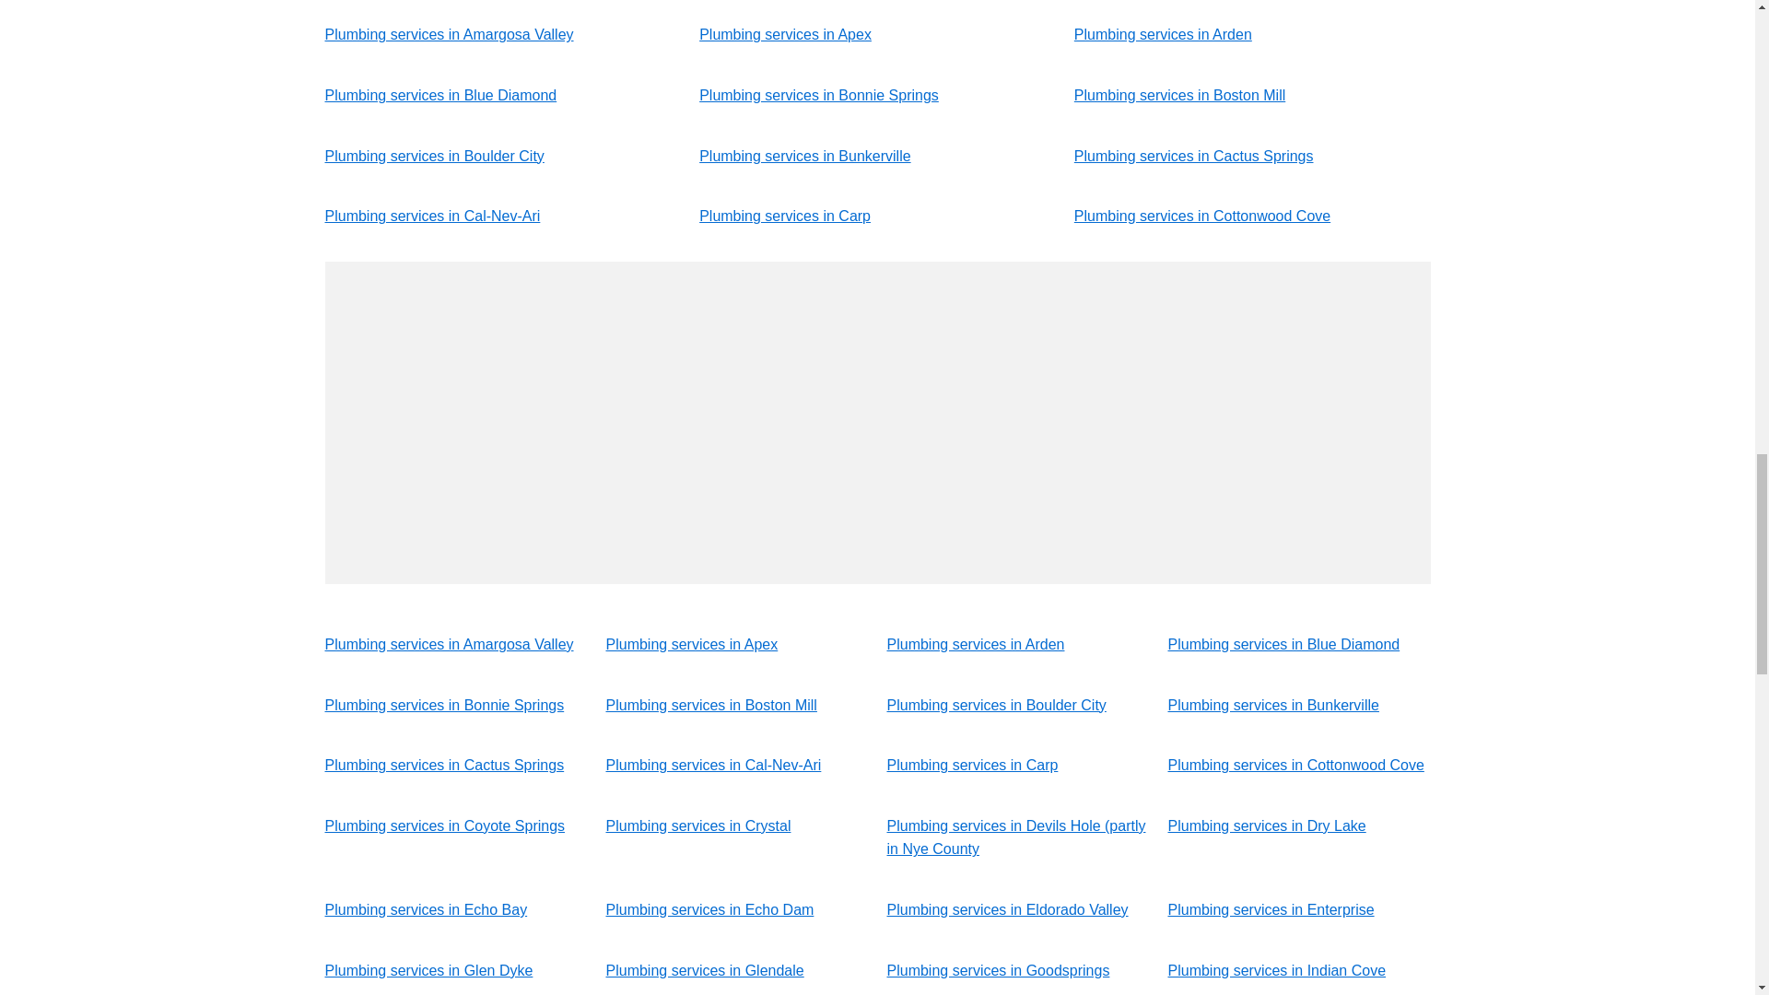 The image size is (1769, 995). I want to click on Plumbing services in Bunkerville, so click(804, 156).